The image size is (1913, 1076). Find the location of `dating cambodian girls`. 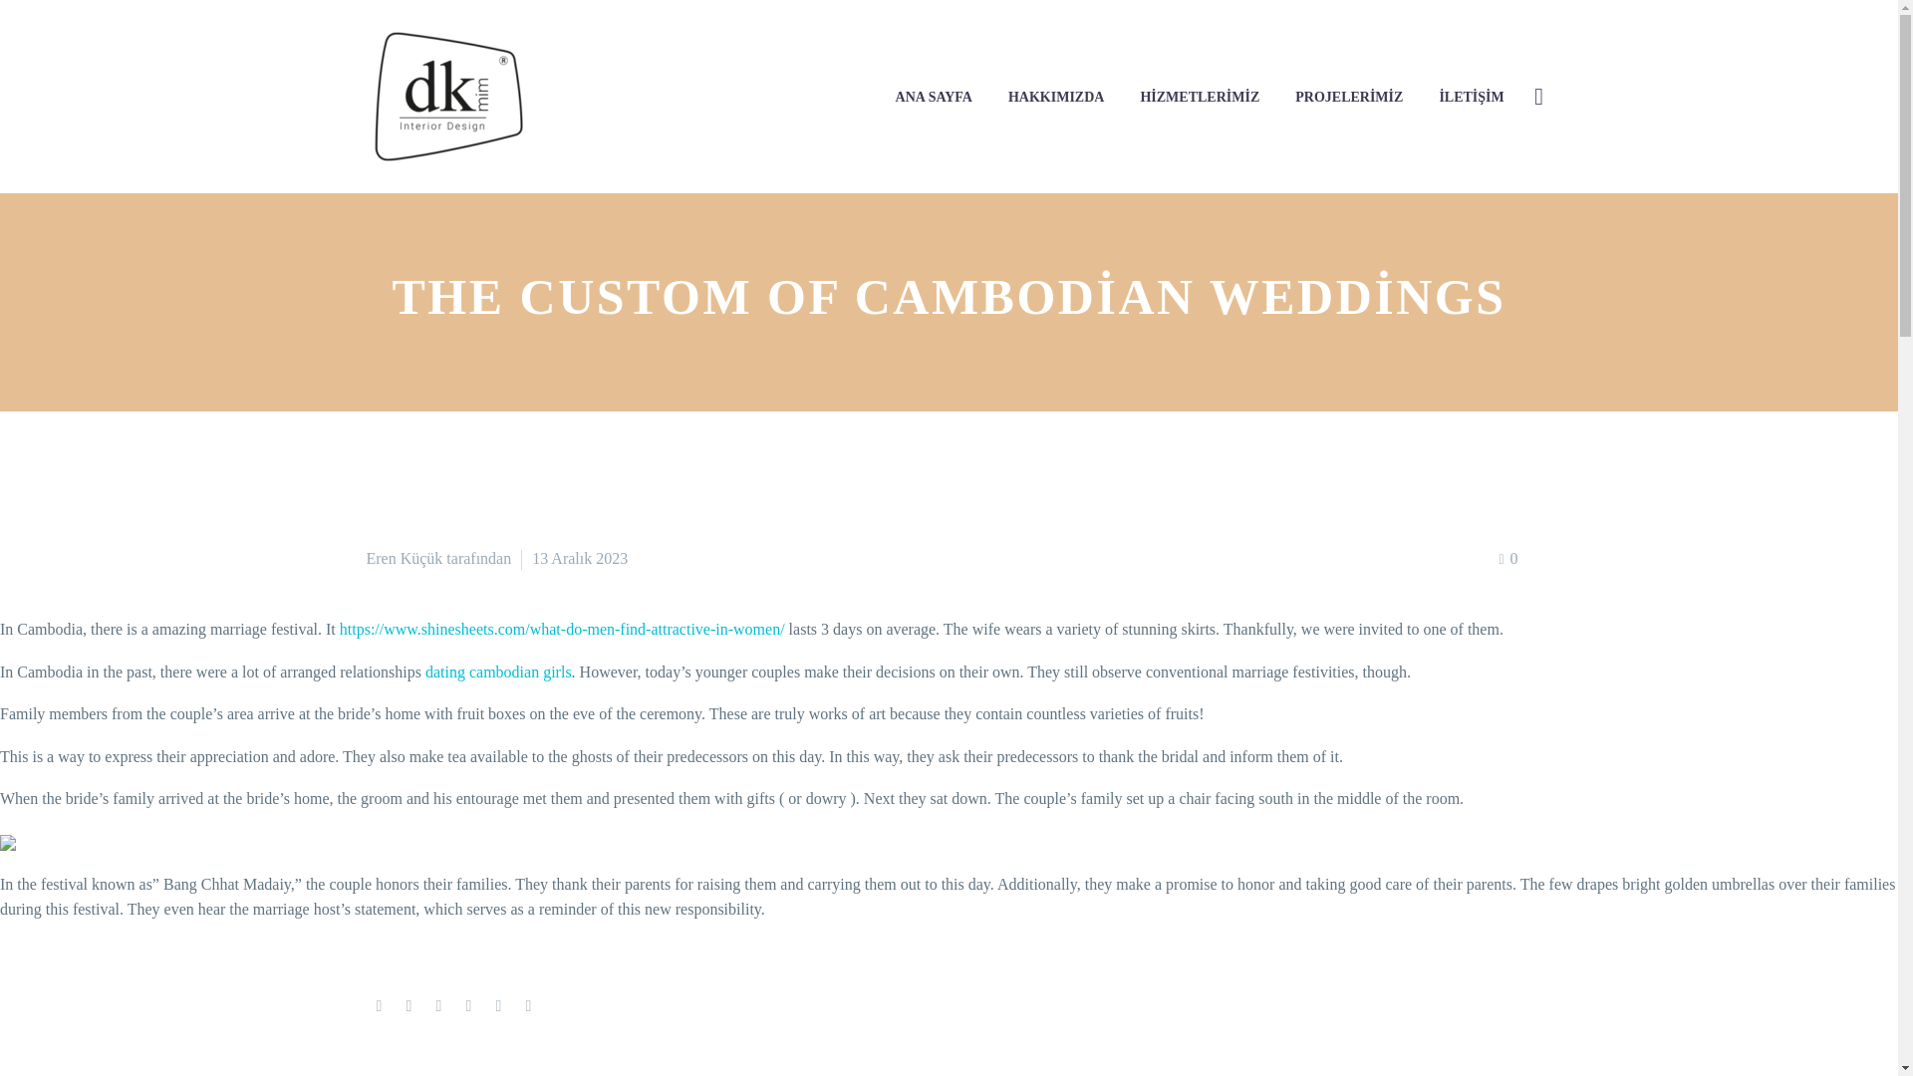

dating cambodian girls is located at coordinates (498, 672).